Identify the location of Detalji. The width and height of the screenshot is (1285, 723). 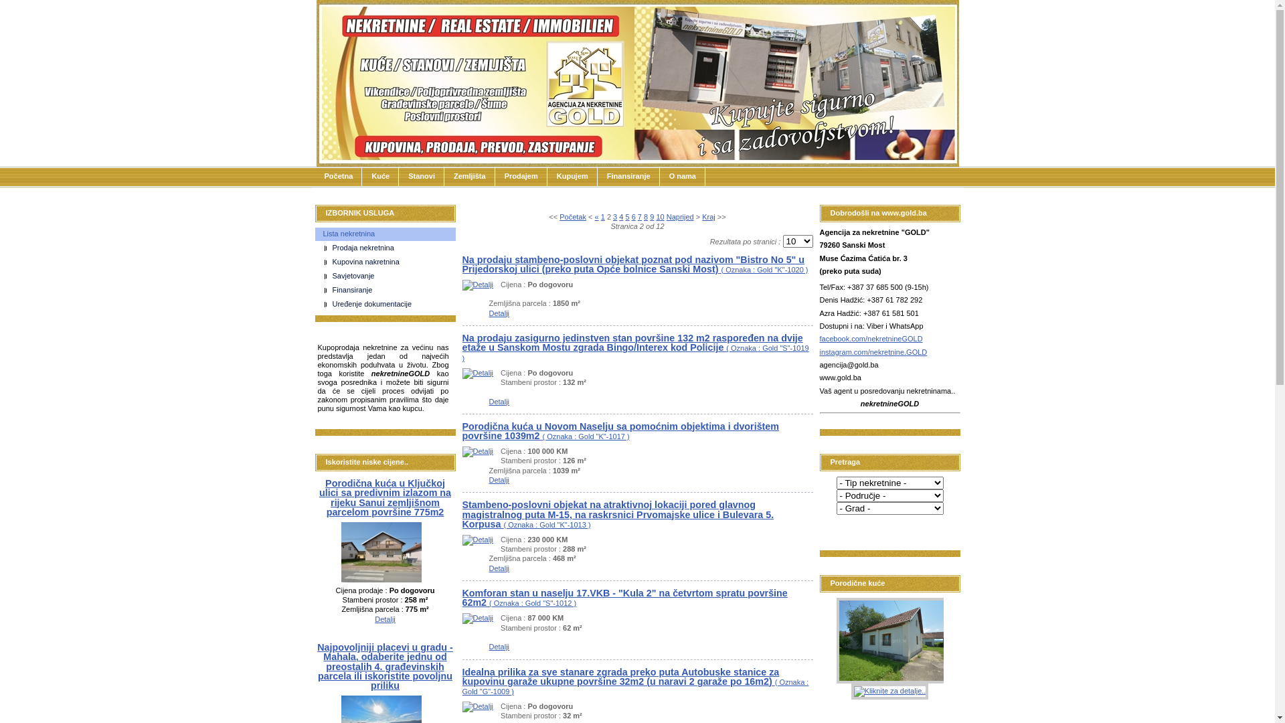
(499, 313).